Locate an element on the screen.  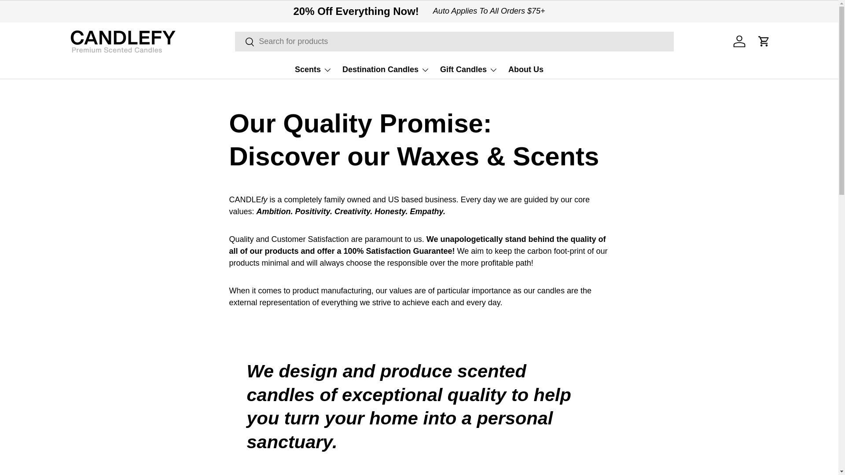
Destination Candles is located at coordinates (386, 70).